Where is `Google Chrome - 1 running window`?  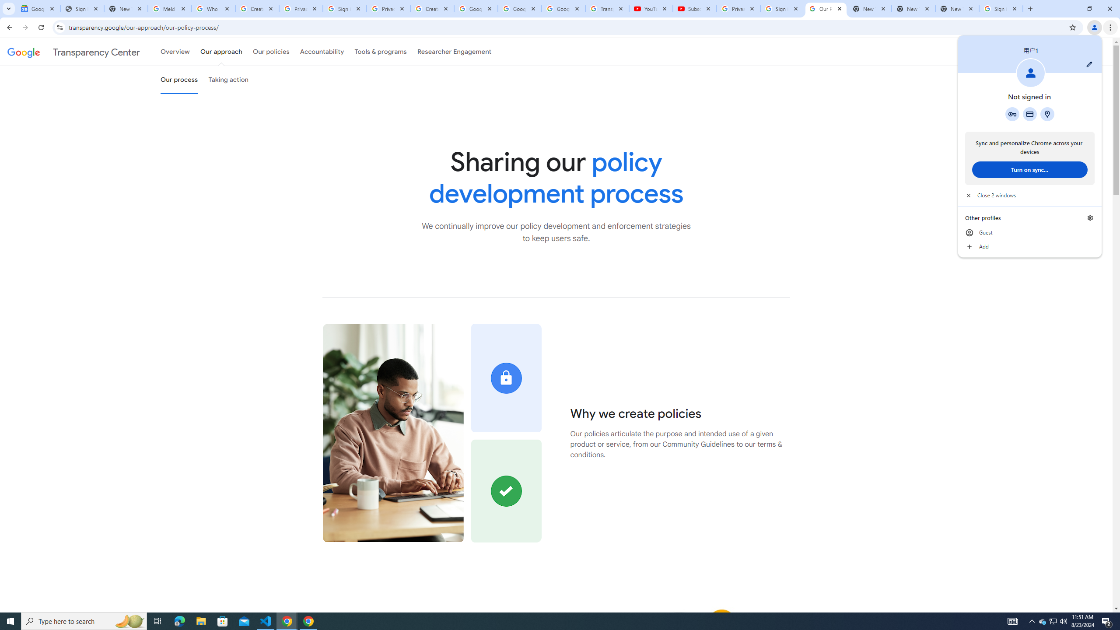
Google Chrome - 1 running window is located at coordinates (432, 9).